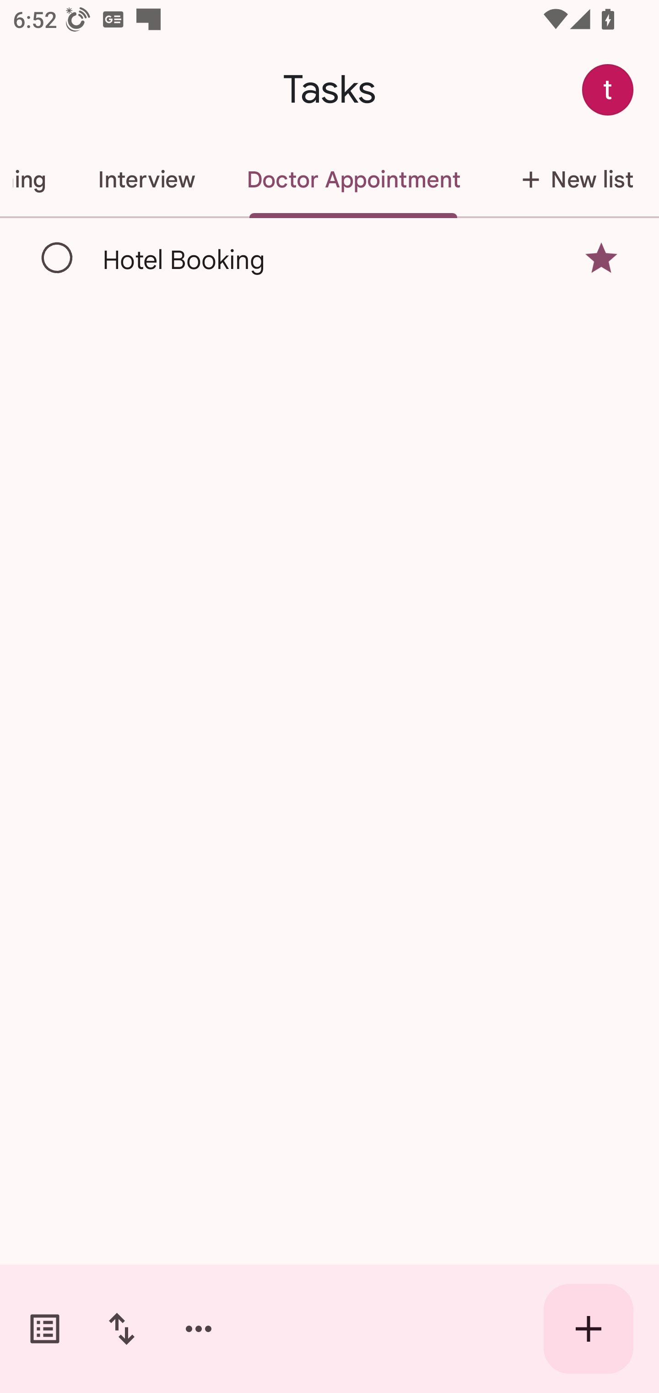 This screenshot has height=1393, width=659. What do you see at coordinates (601, 258) in the screenshot?
I see `Remove star` at bounding box center [601, 258].